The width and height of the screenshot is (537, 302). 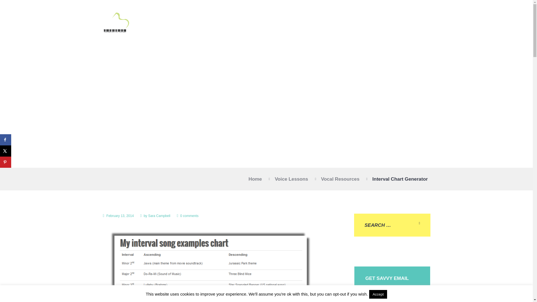 I want to click on Save to Pinterest, so click(x=6, y=162).